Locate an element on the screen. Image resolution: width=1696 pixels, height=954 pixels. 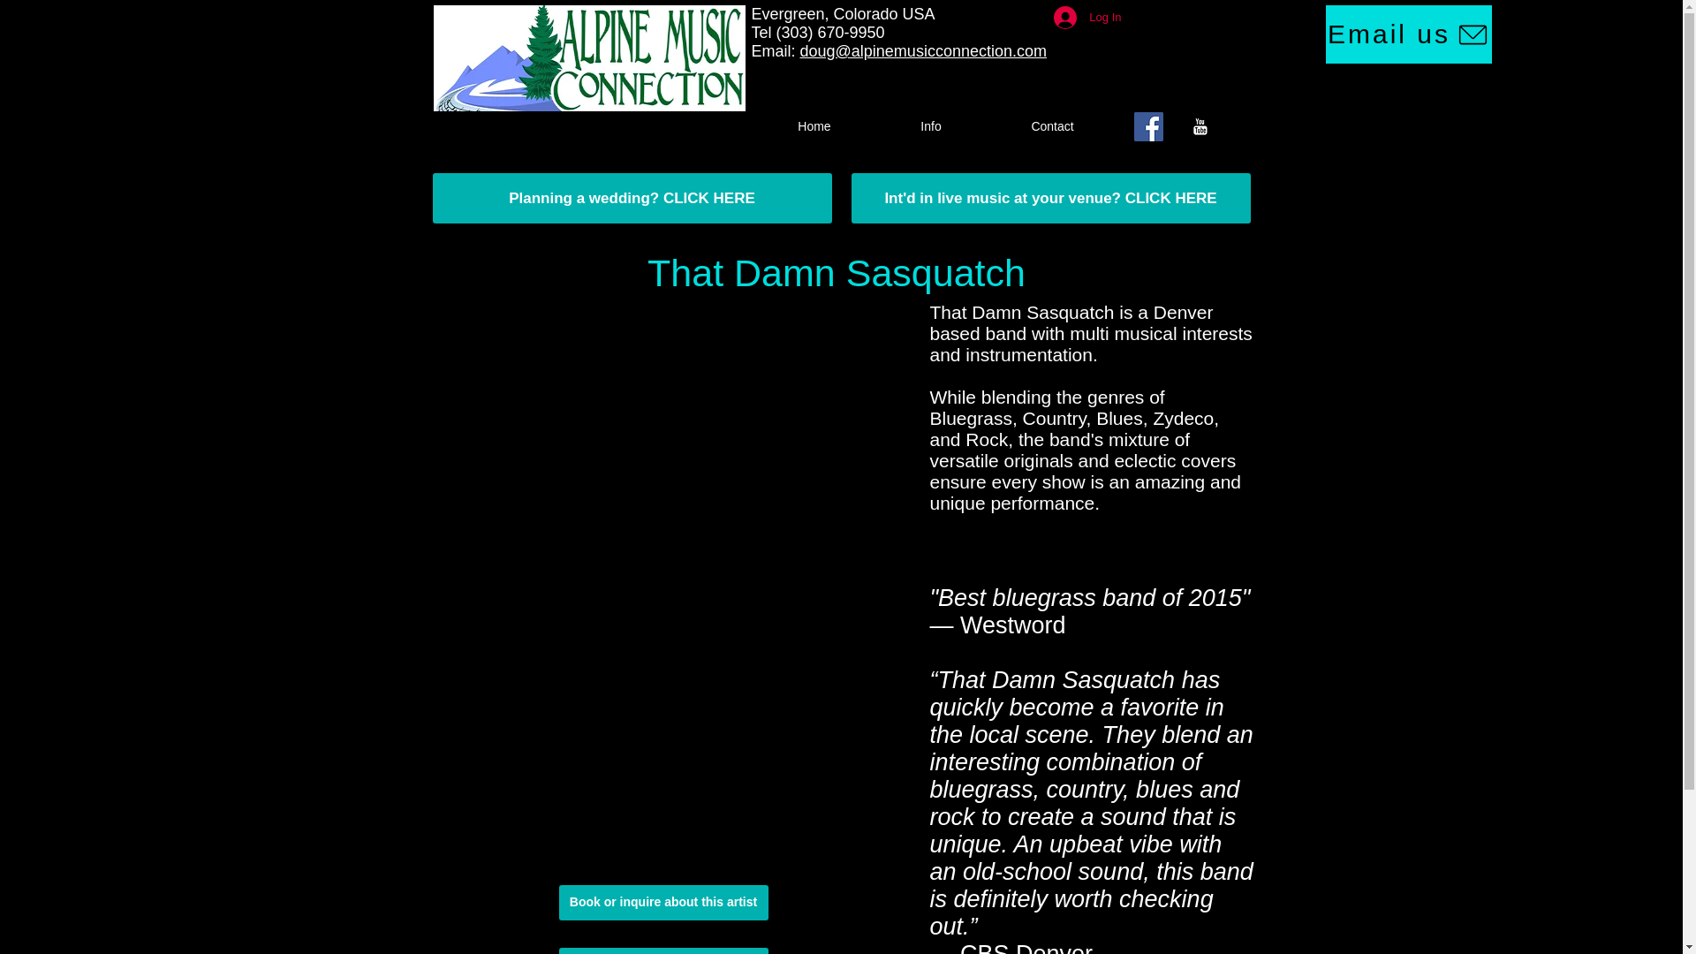
Log In is located at coordinates (1086, 18).